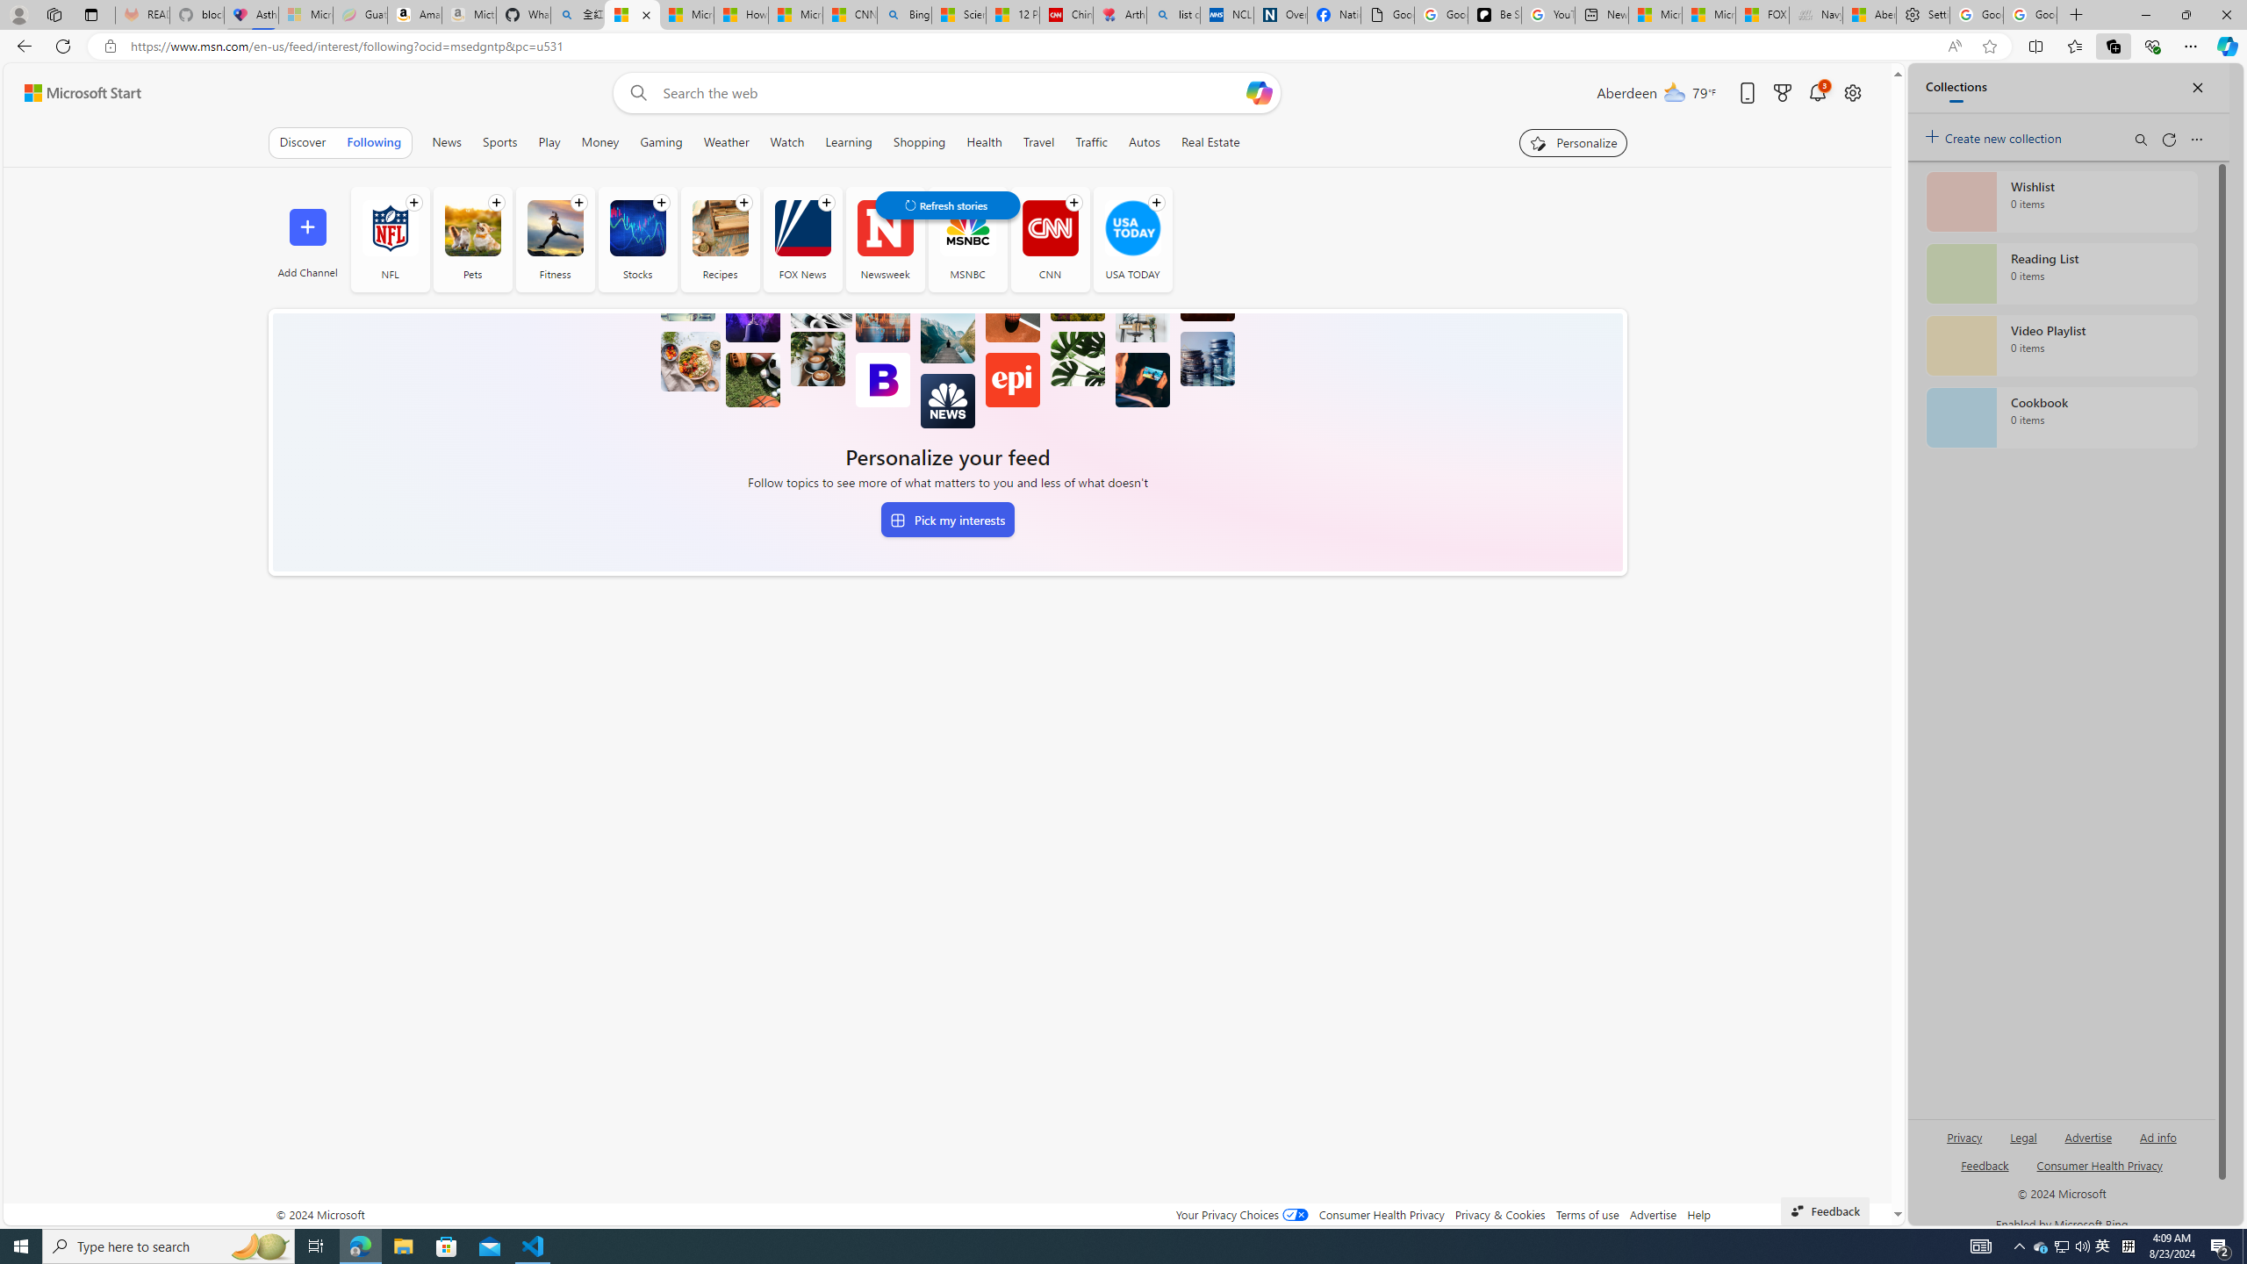  I want to click on Help, so click(1698, 1215).